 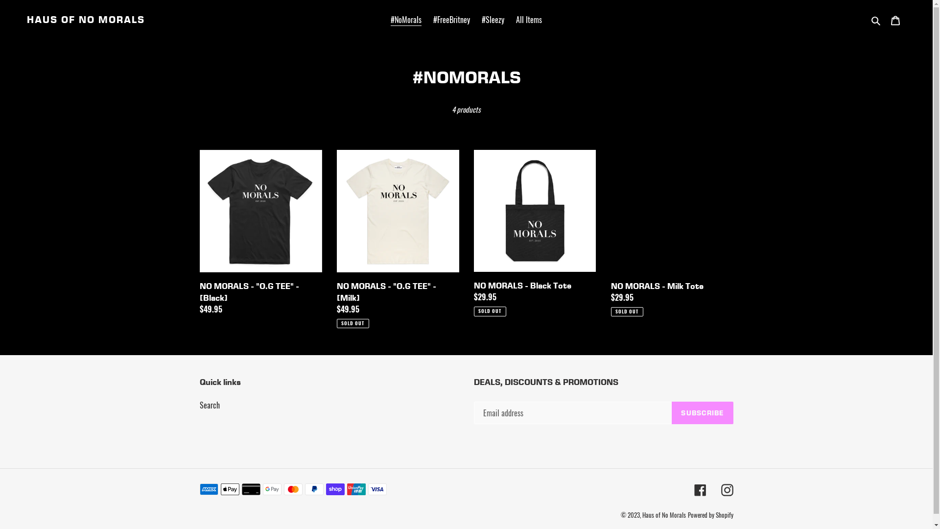 I want to click on Search, so click(x=876, y=20).